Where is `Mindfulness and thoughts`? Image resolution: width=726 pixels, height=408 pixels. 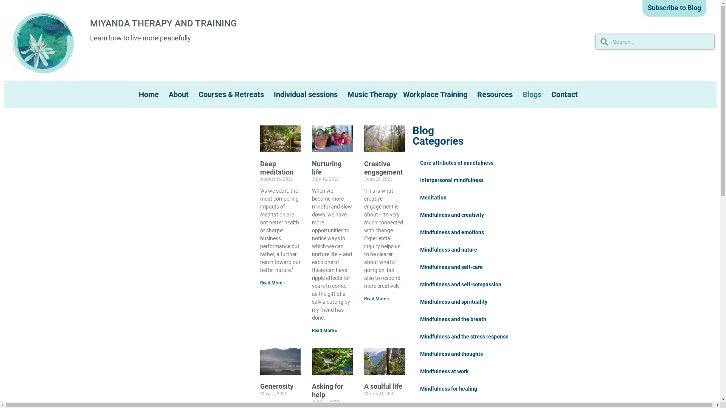
Mindfulness and thoughts is located at coordinates (451, 354).